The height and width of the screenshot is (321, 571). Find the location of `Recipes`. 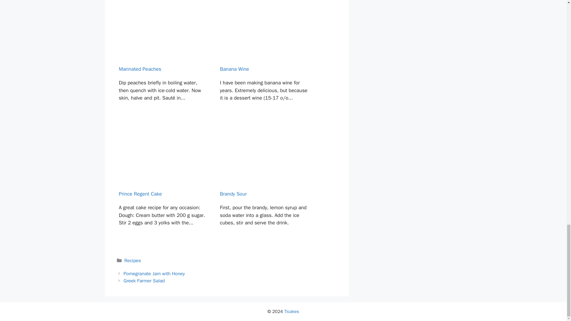

Recipes is located at coordinates (133, 260).